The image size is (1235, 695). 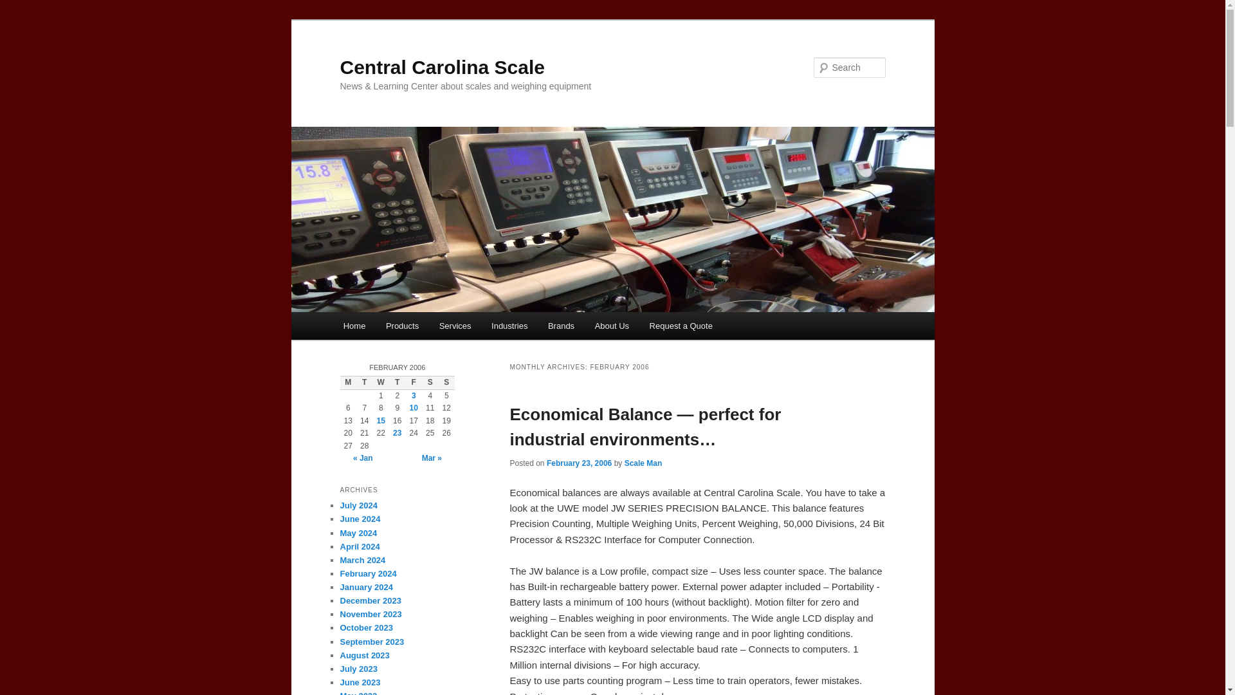 What do you see at coordinates (364, 382) in the screenshot?
I see `Tuesday` at bounding box center [364, 382].